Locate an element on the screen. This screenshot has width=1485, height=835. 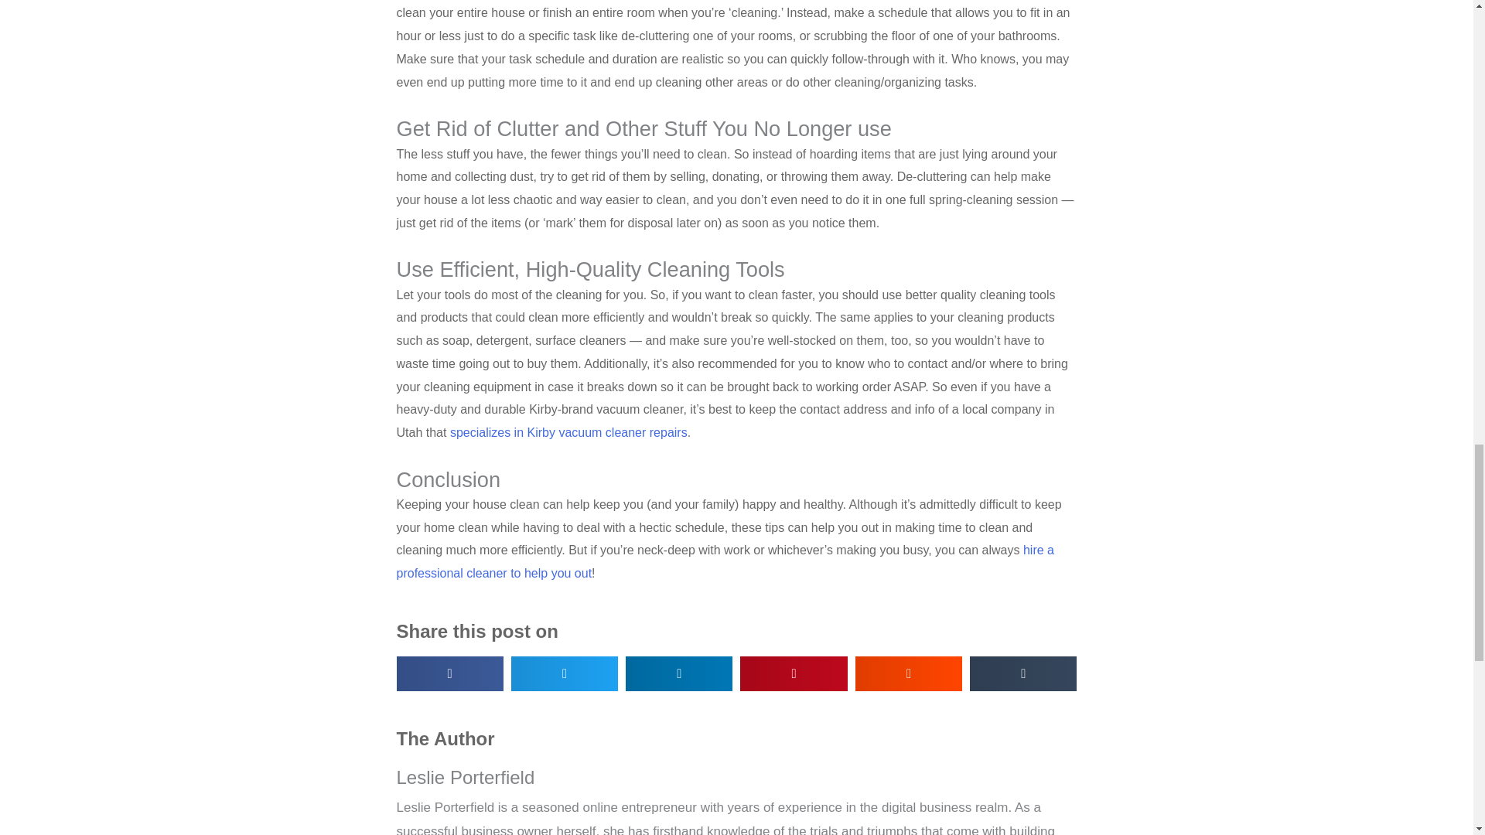
specializes in Kirby vacuum cleaner repairs is located at coordinates (568, 432).